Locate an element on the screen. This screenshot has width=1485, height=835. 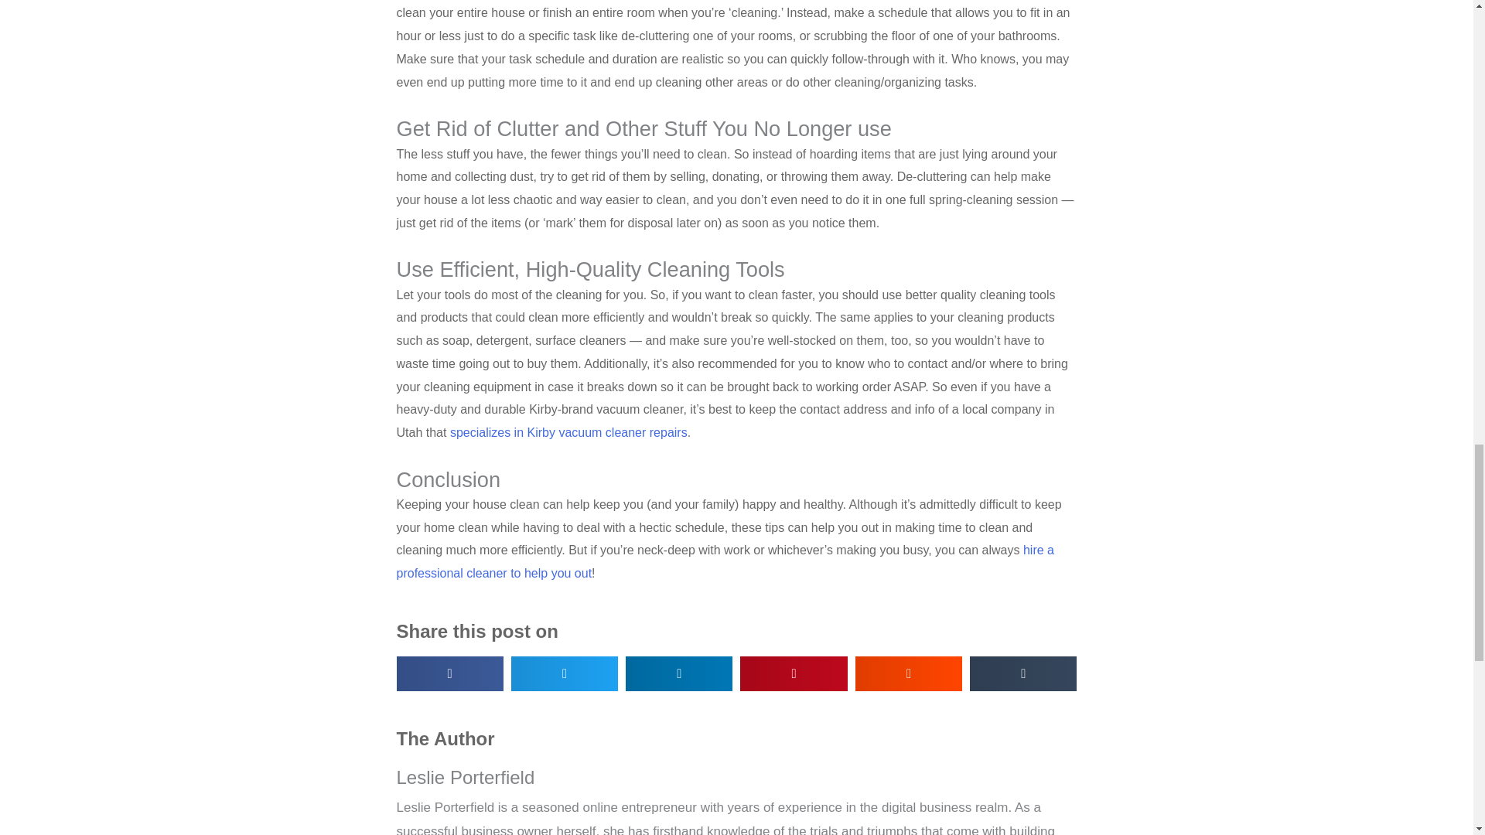
specializes in Kirby vacuum cleaner repairs is located at coordinates (568, 432).